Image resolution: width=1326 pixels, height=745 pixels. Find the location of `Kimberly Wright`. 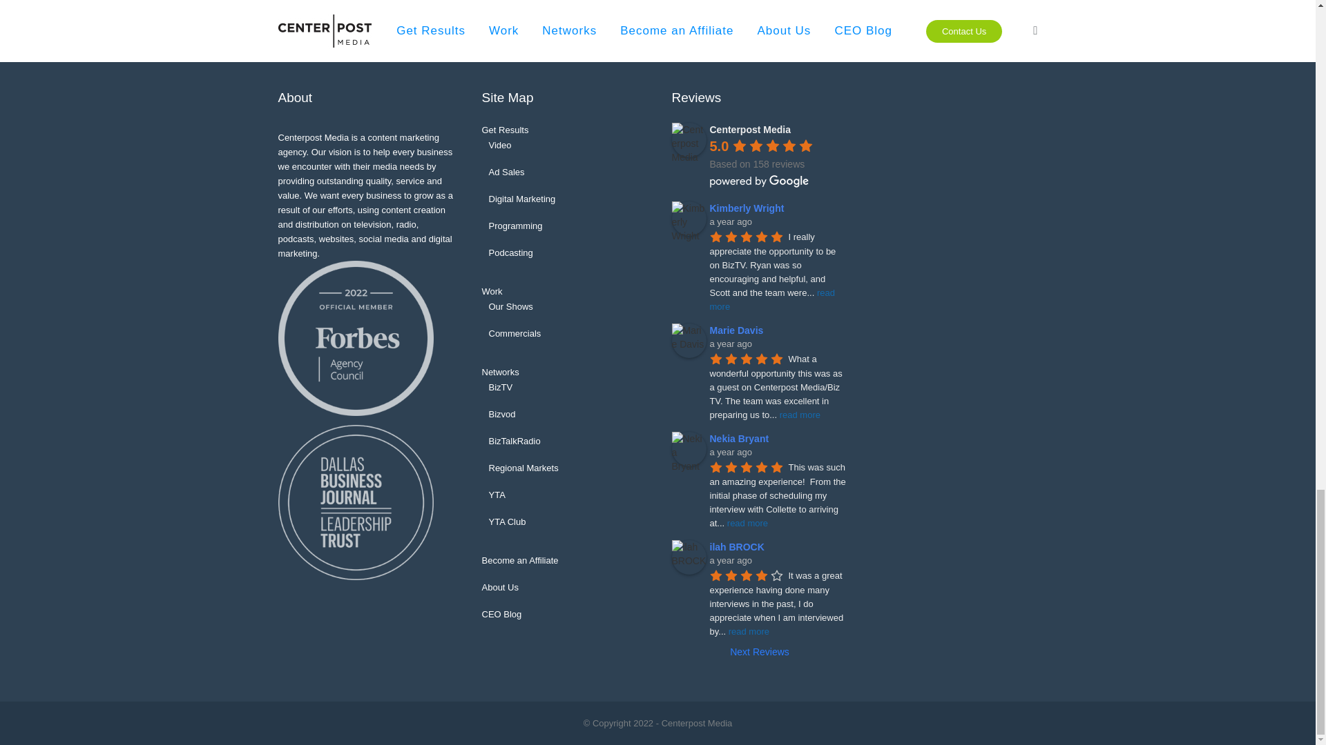

Kimberly Wright is located at coordinates (688, 218).